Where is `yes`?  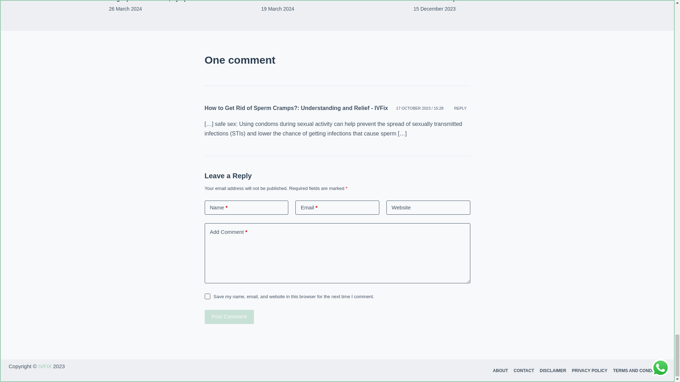
yes is located at coordinates (207, 296).